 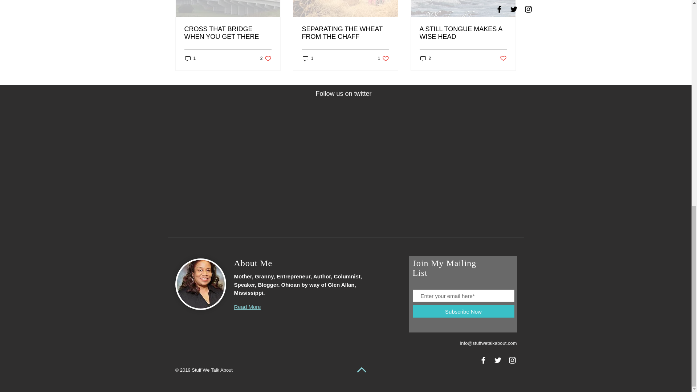 I want to click on SEPARATING THE WHEAT FROM THE CHAFF, so click(x=463, y=33).